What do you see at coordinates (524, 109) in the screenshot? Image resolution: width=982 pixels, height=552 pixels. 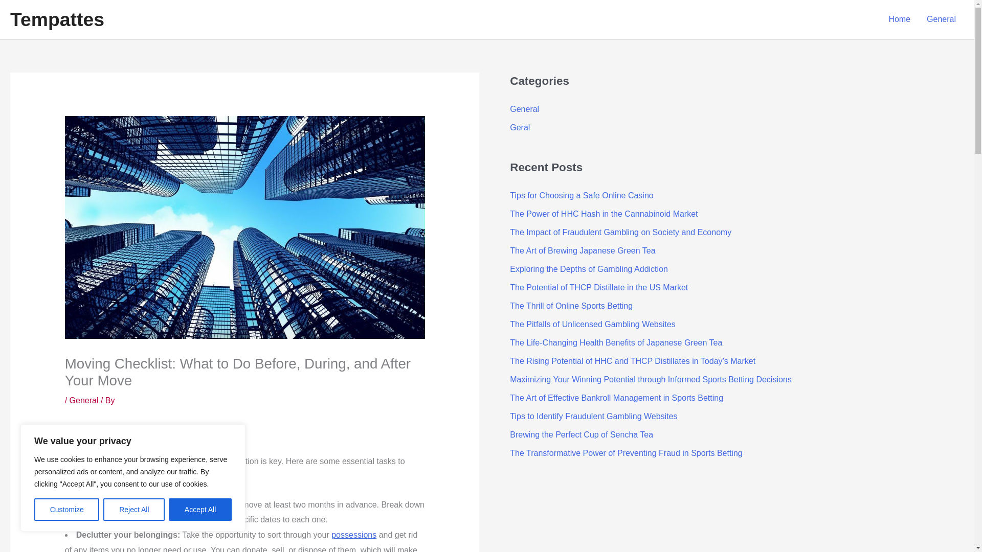 I see `General` at bounding box center [524, 109].